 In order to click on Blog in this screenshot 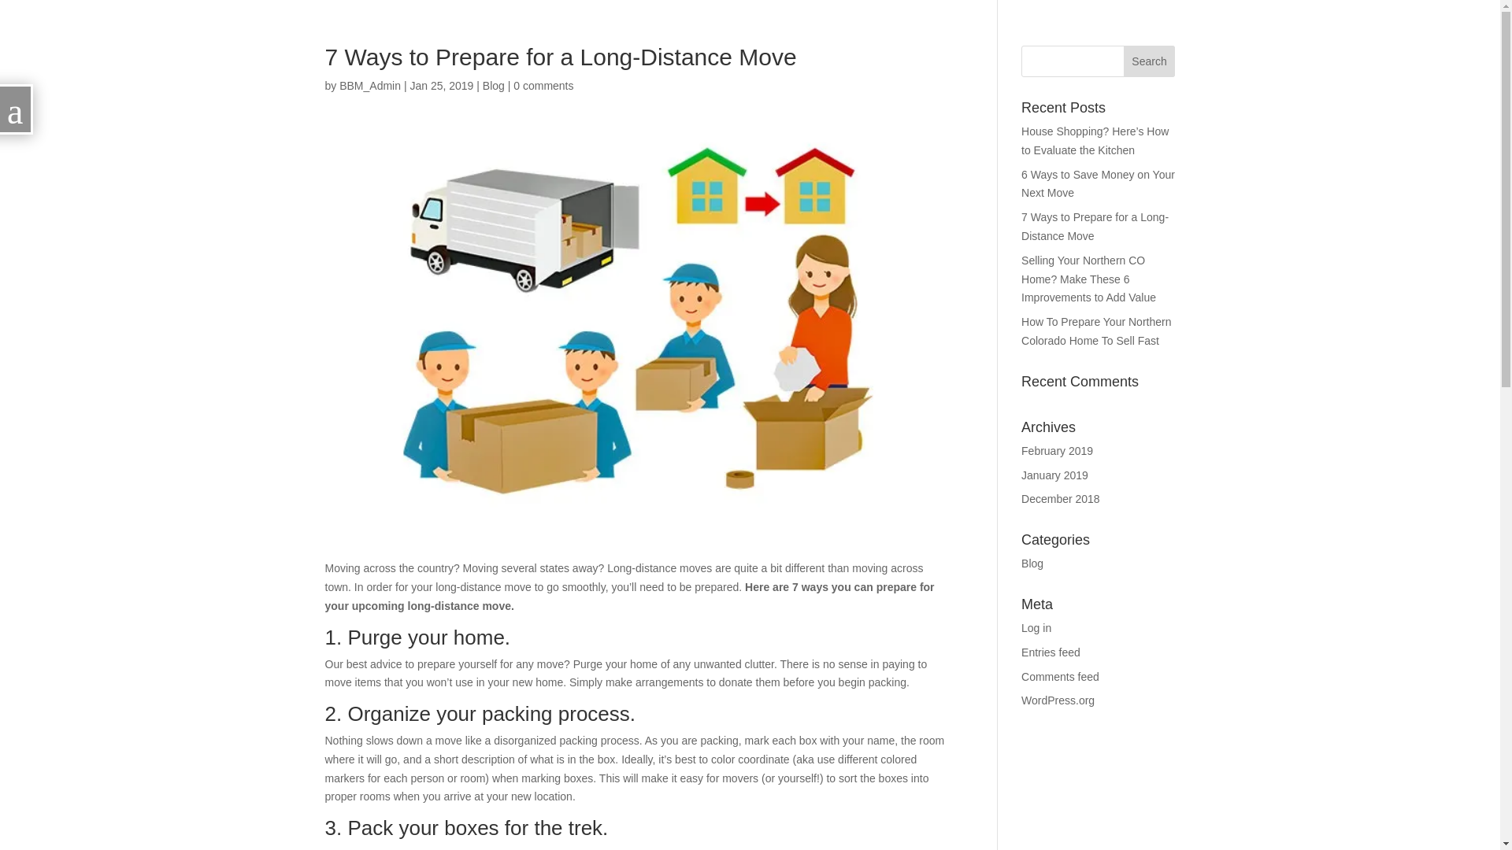, I will do `click(493, 85)`.